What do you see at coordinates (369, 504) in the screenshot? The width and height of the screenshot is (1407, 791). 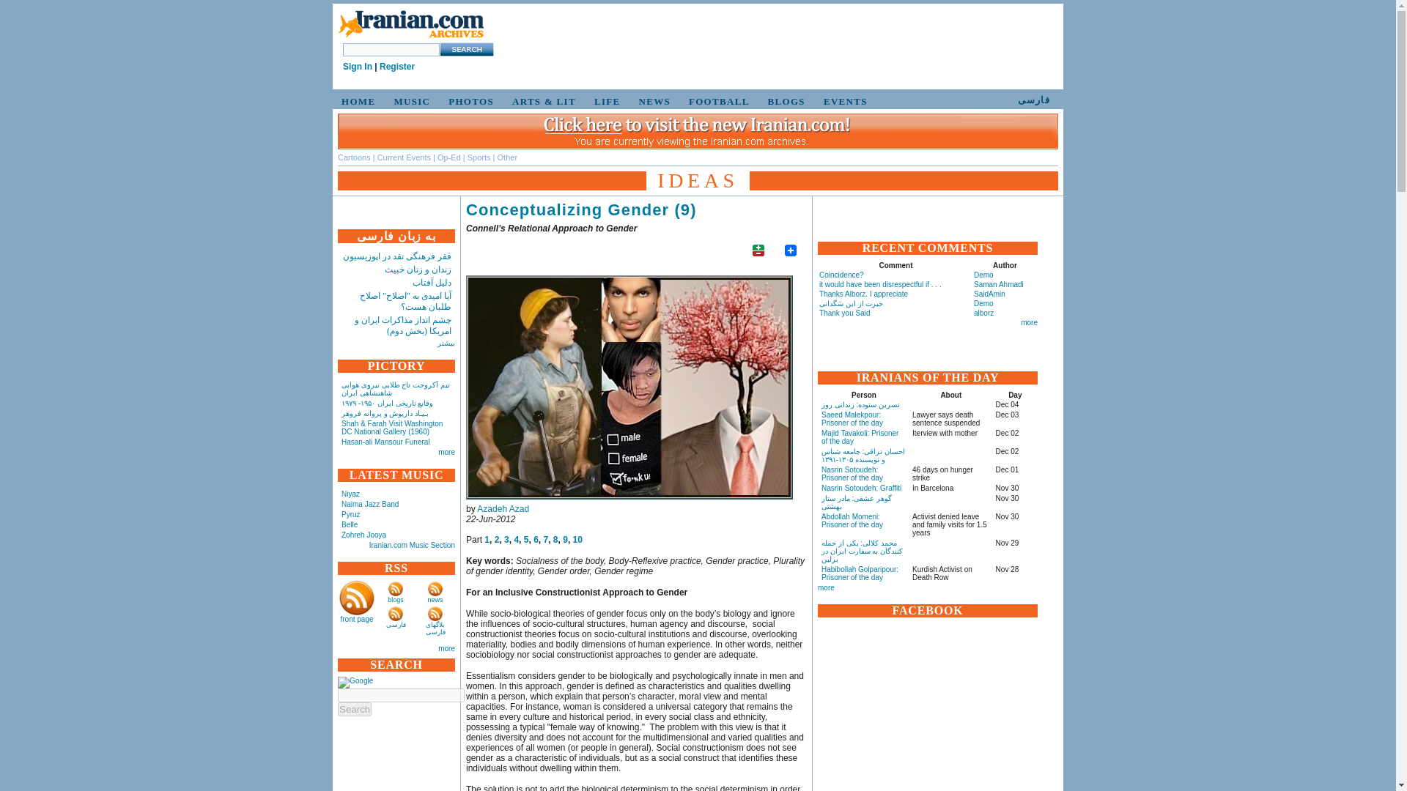 I see `Naima Jazz Band` at bounding box center [369, 504].